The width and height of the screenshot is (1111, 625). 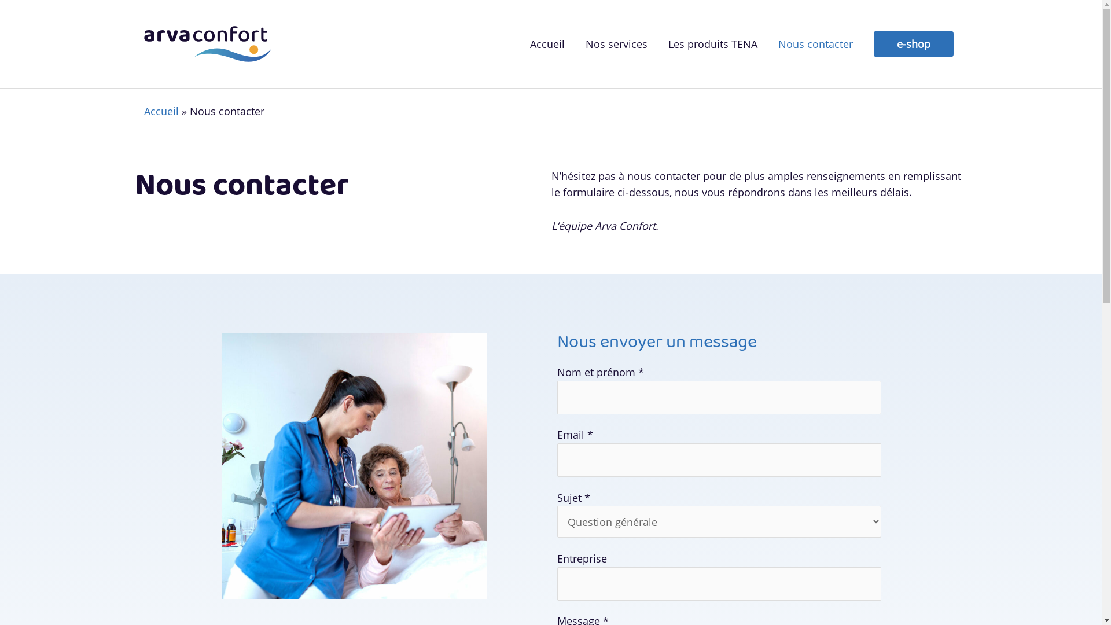 What do you see at coordinates (161, 111) in the screenshot?
I see `Accueil` at bounding box center [161, 111].